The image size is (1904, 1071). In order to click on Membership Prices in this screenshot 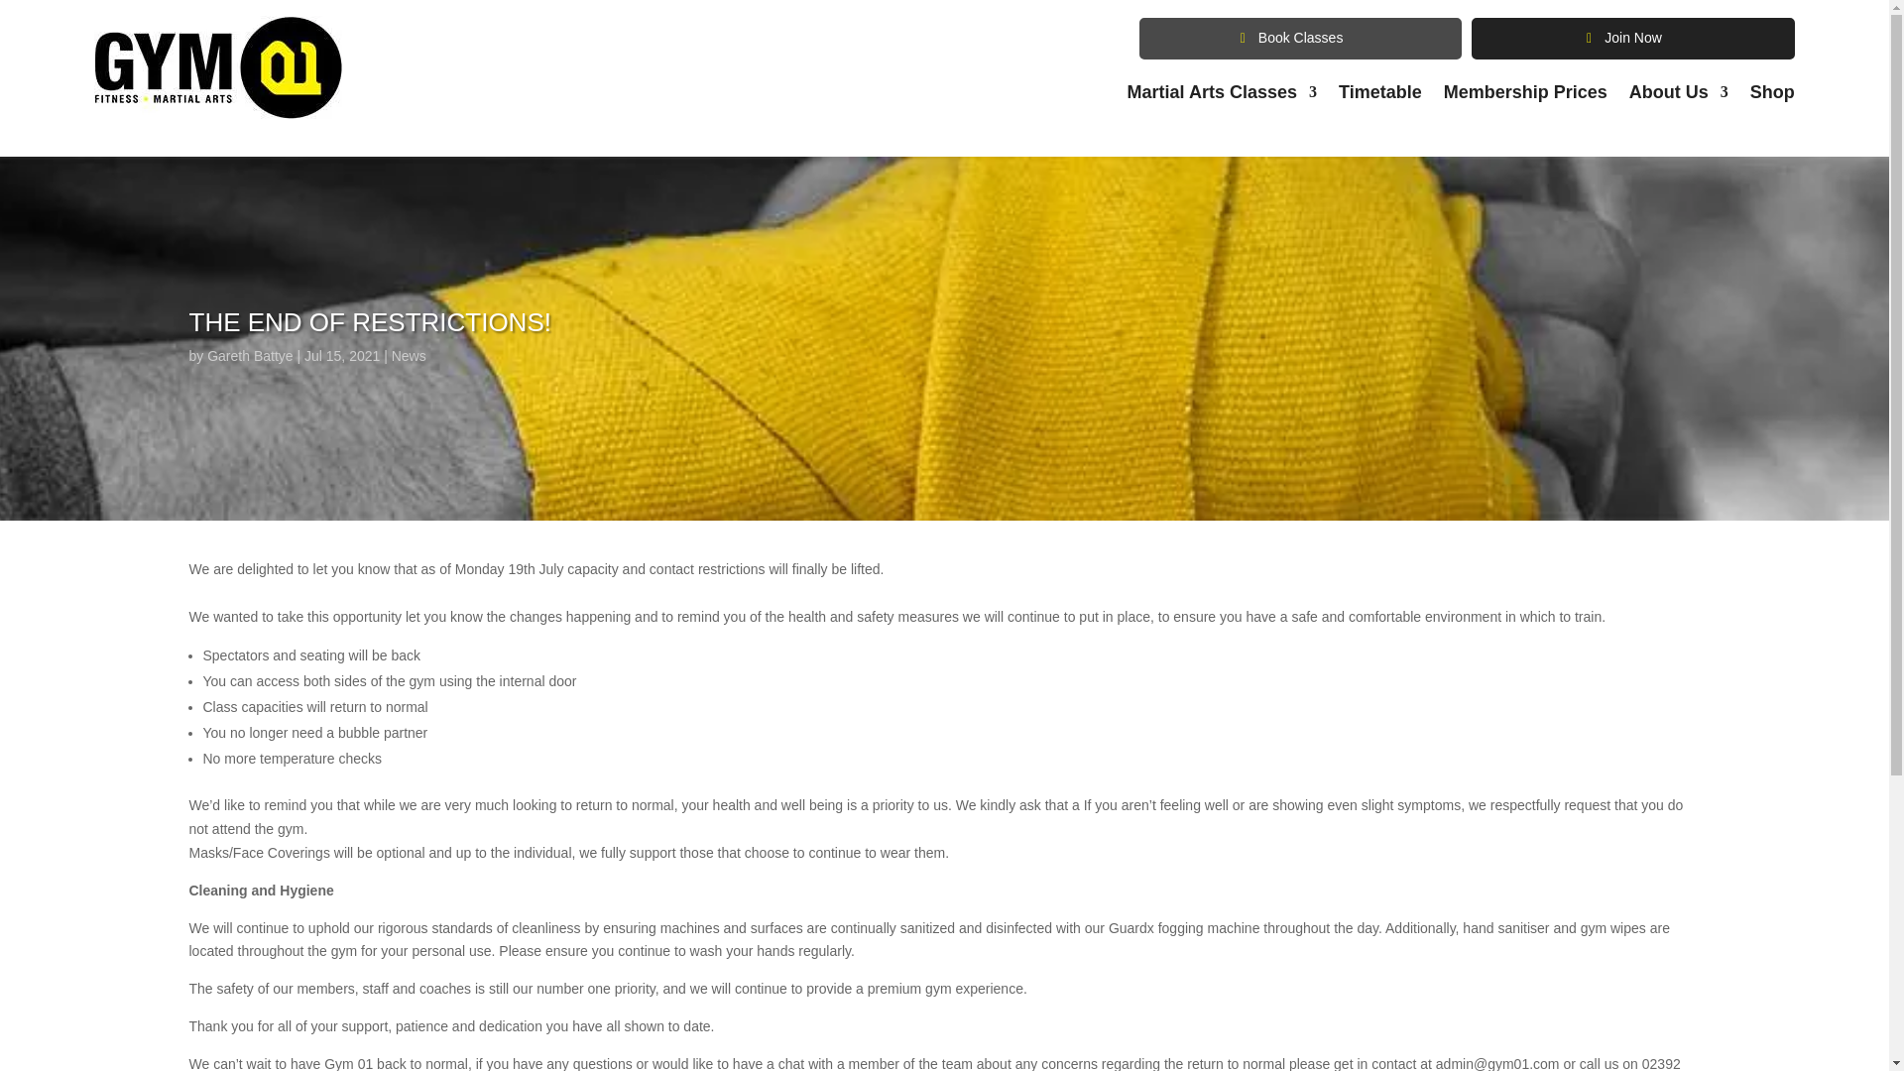, I will do `click(1525, 96)`.